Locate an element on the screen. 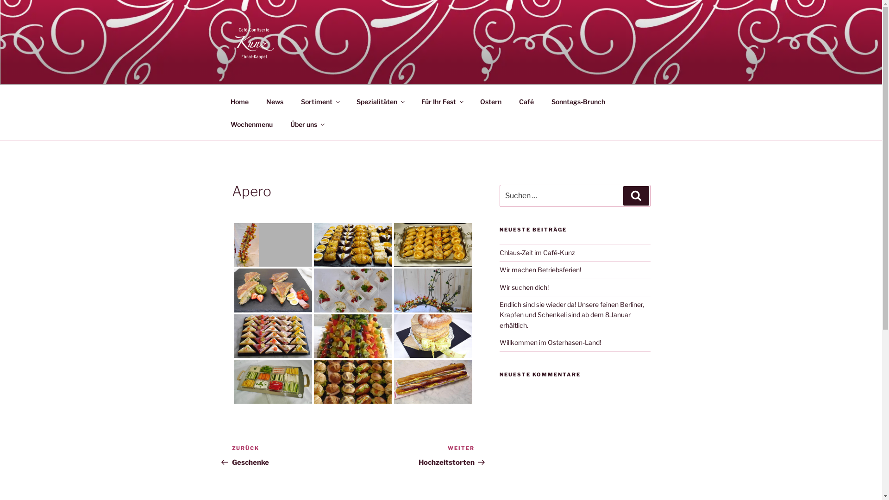 This screenshot has height=500, width=889. Sortiment is located at coordinates (319, 101).